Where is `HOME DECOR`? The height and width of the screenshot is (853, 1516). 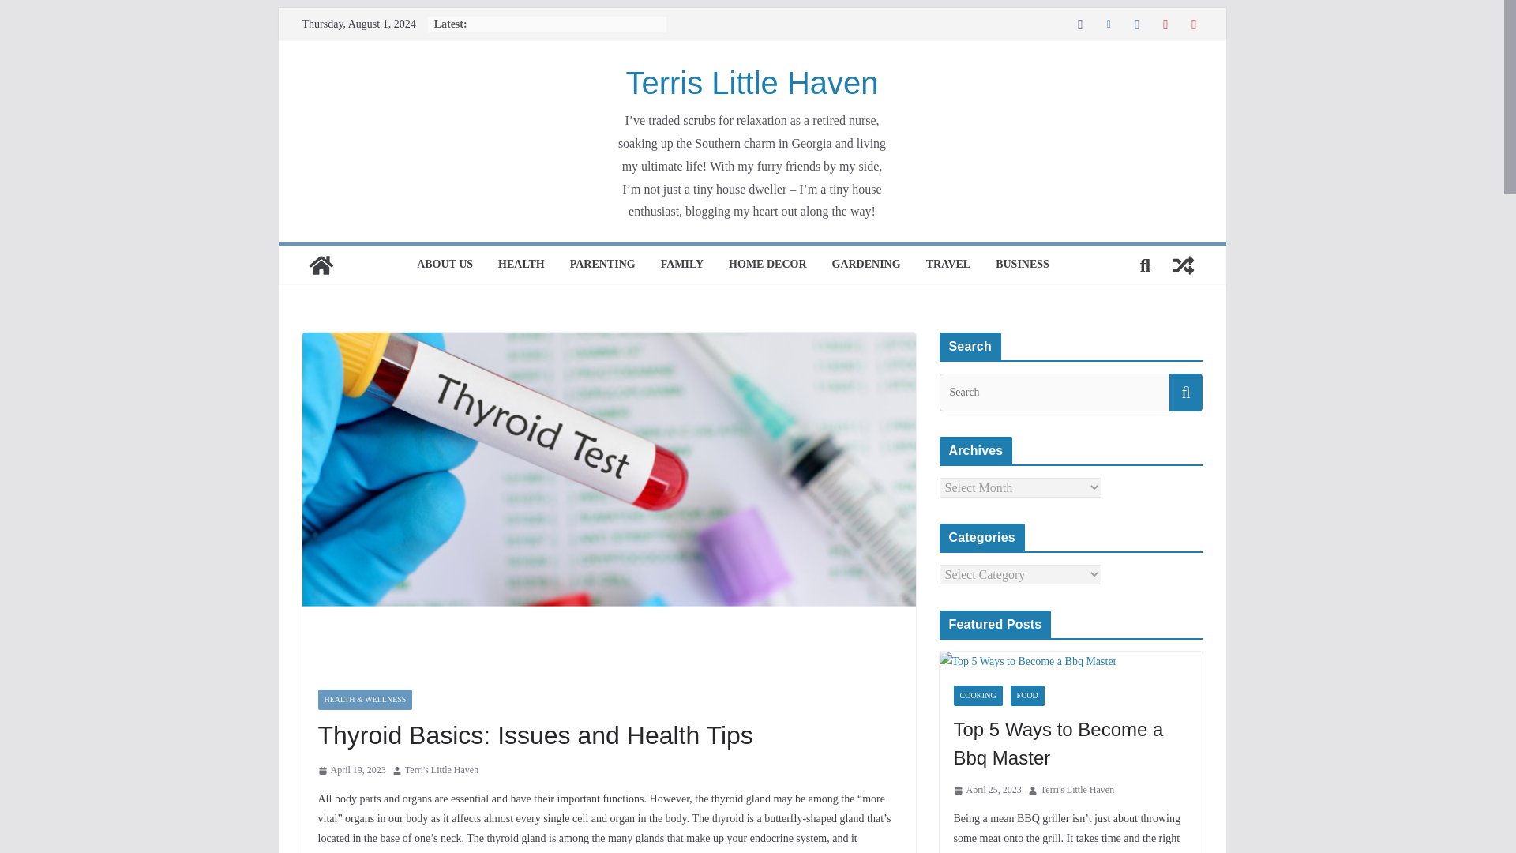
HOME DECOR is located at coordinates (767, 265).